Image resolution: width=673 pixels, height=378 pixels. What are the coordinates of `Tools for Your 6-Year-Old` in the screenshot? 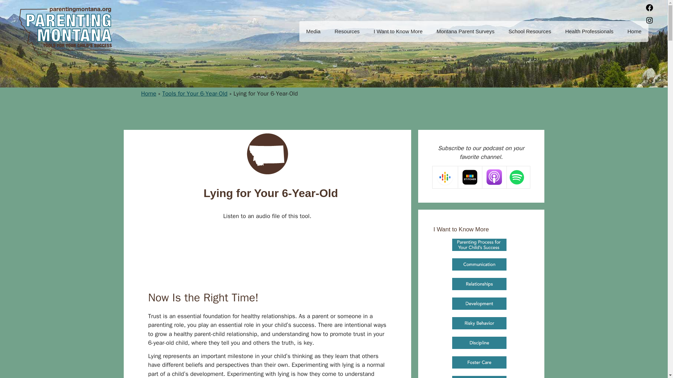 It's located at (195, 93).